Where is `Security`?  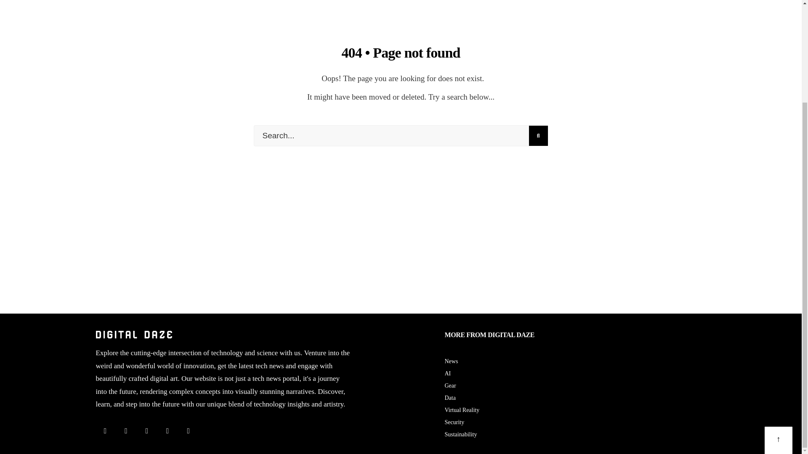
Security is located at coordinates (454, 422).